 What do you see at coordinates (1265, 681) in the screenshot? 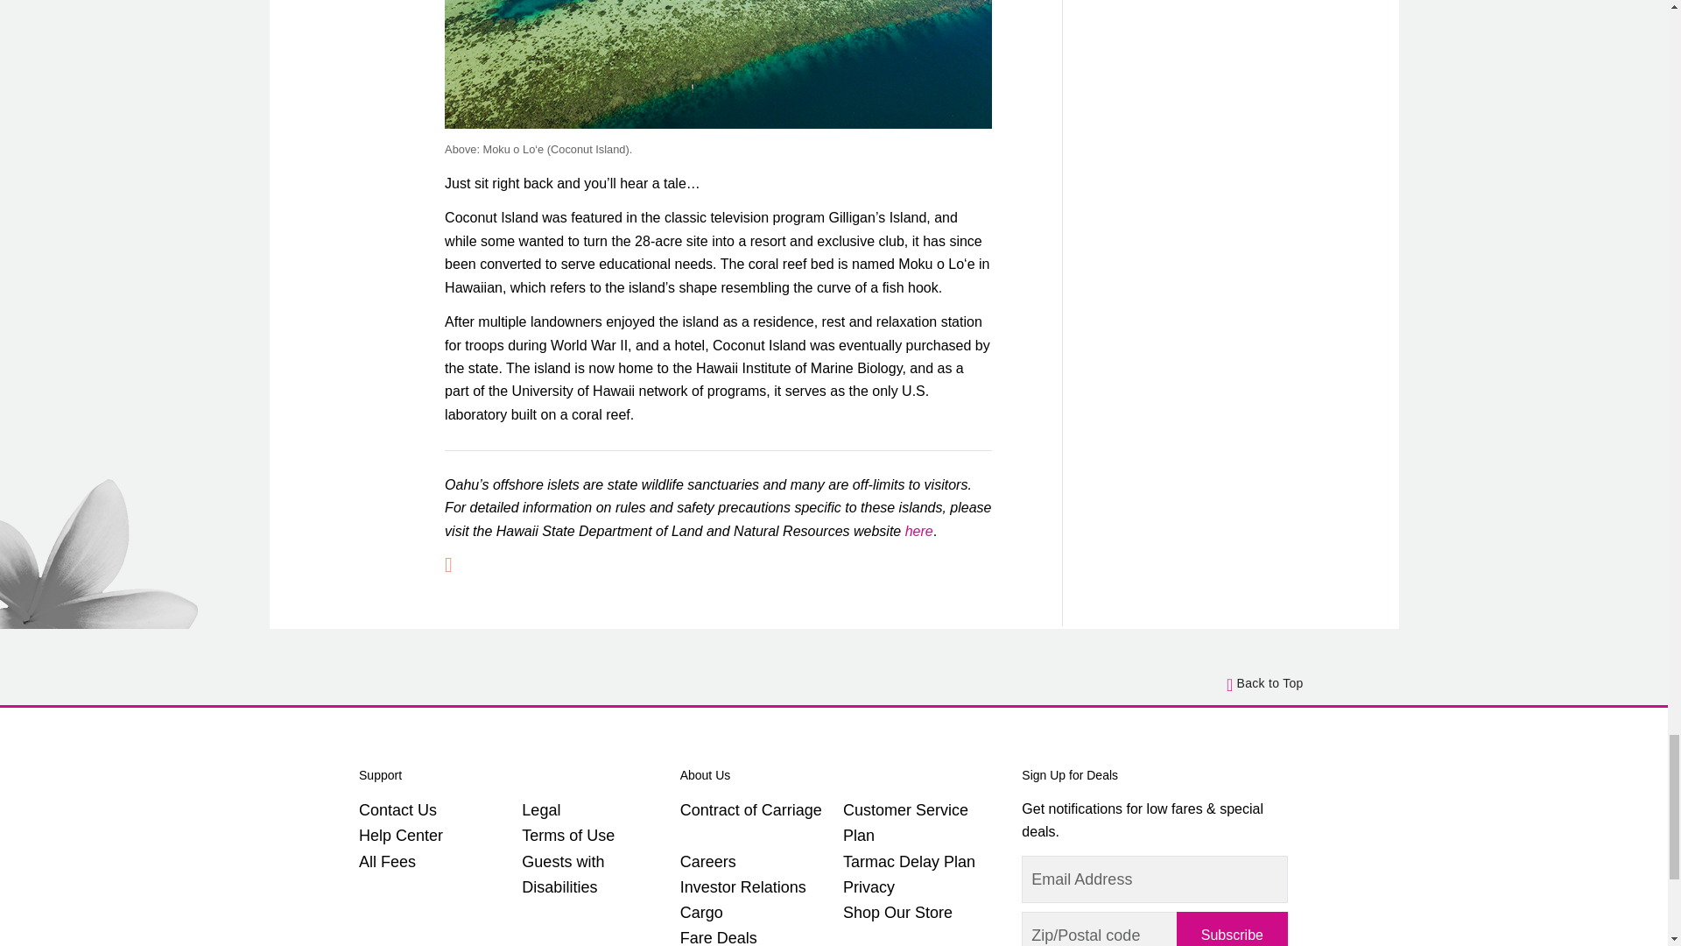
I see `Back to Top` at bounding box center [1265, 681].